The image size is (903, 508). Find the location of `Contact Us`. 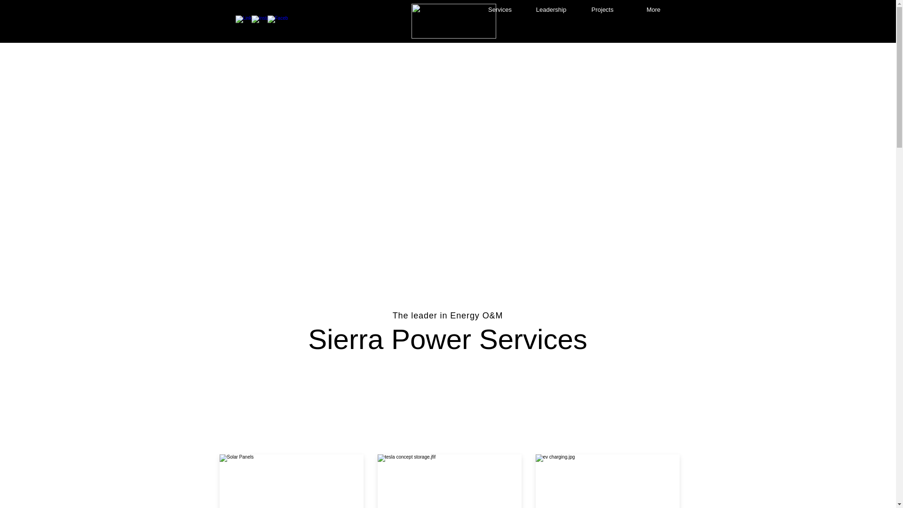

Contact Us is located at coordinates (501, 38).